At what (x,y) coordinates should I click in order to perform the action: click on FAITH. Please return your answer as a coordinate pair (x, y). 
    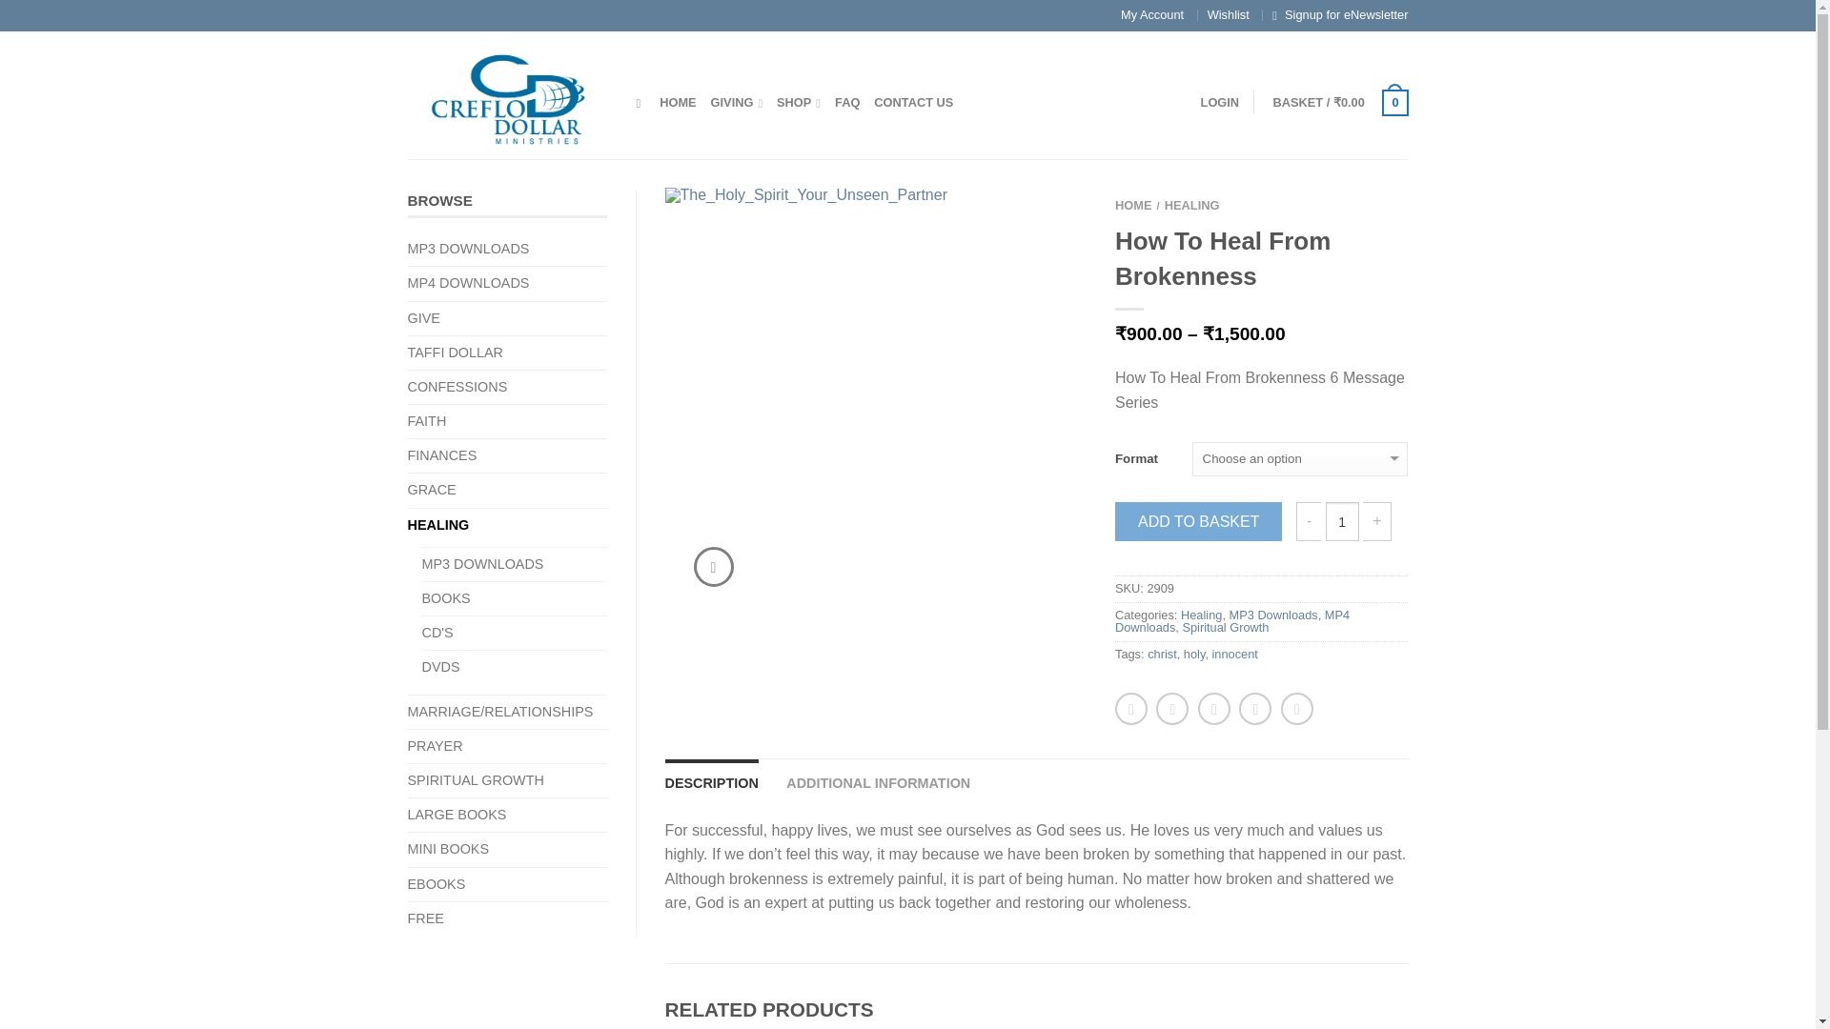
    Looking at the image, I should click on (435, 421).